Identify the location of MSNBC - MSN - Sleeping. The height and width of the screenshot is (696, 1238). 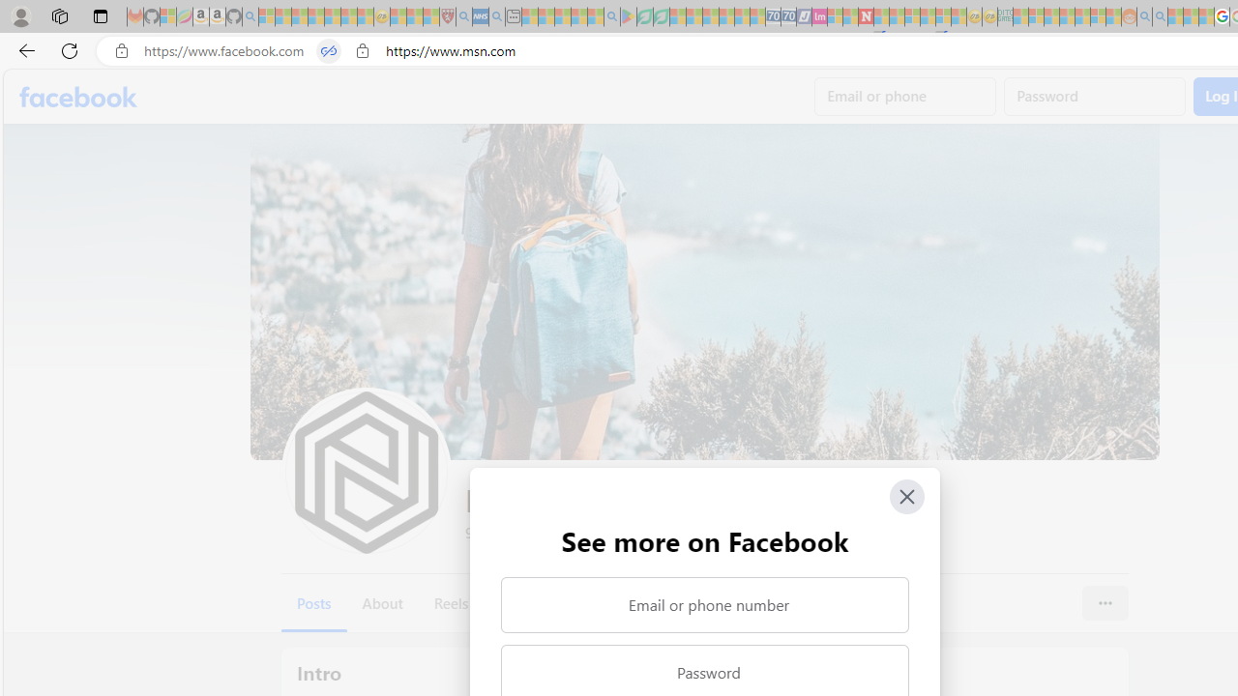
(1021, 17).